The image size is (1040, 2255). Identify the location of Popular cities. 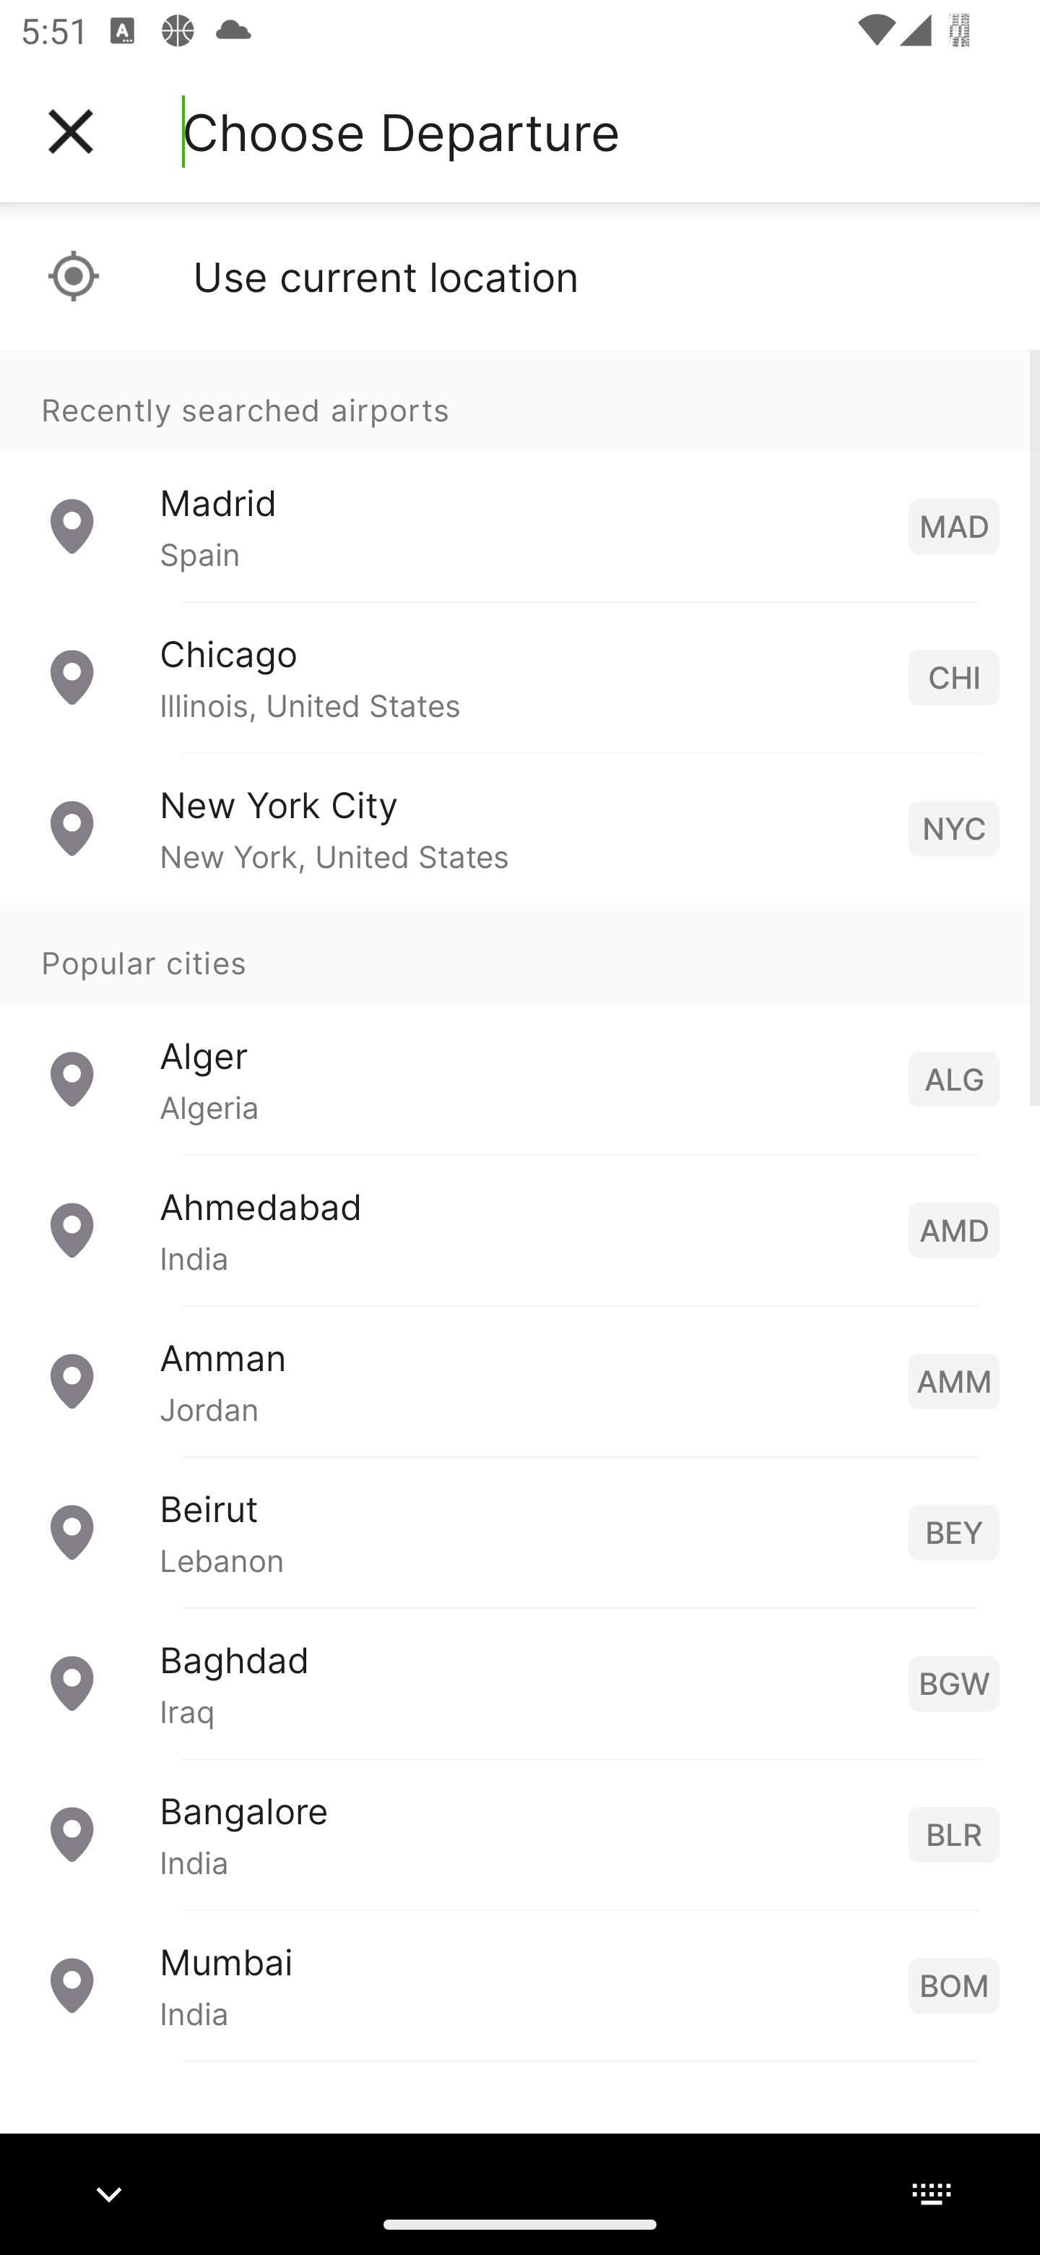
(520, 955).